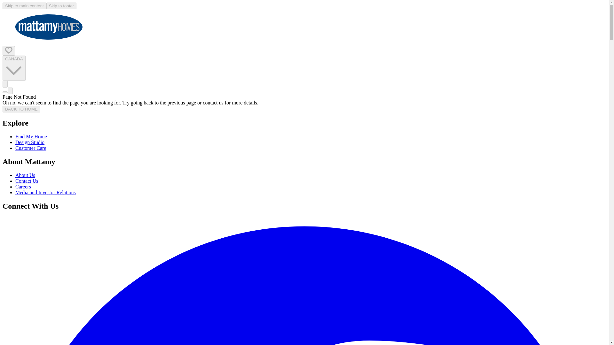 The image size is (614, 345). I want to click on BACK TO HOME, so click(21, 109).